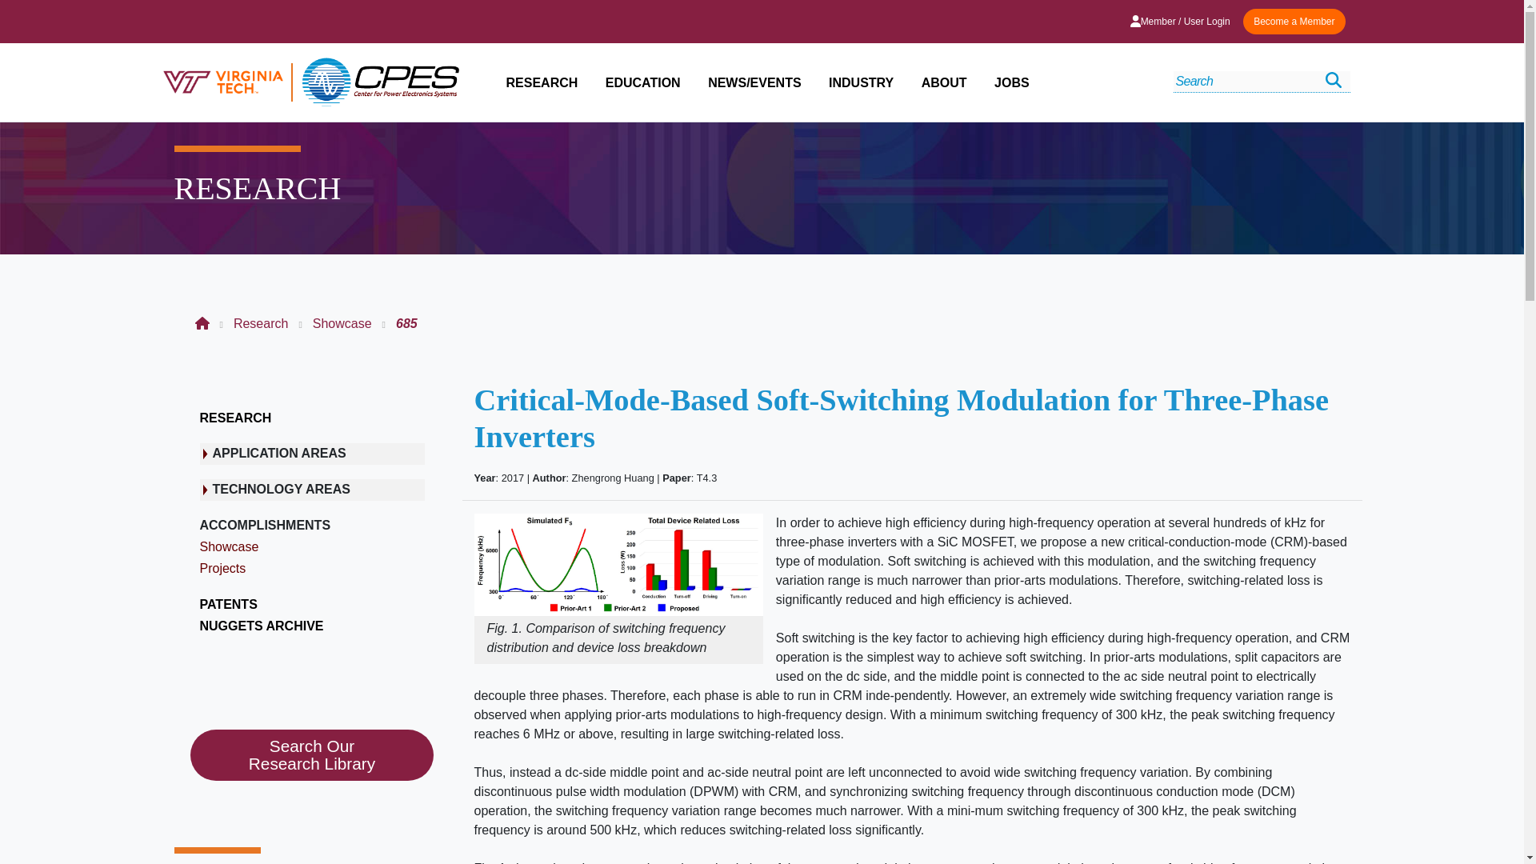  Describe the element at coordinates (1332, 80) in the screenshot. I see `Search` at that location.